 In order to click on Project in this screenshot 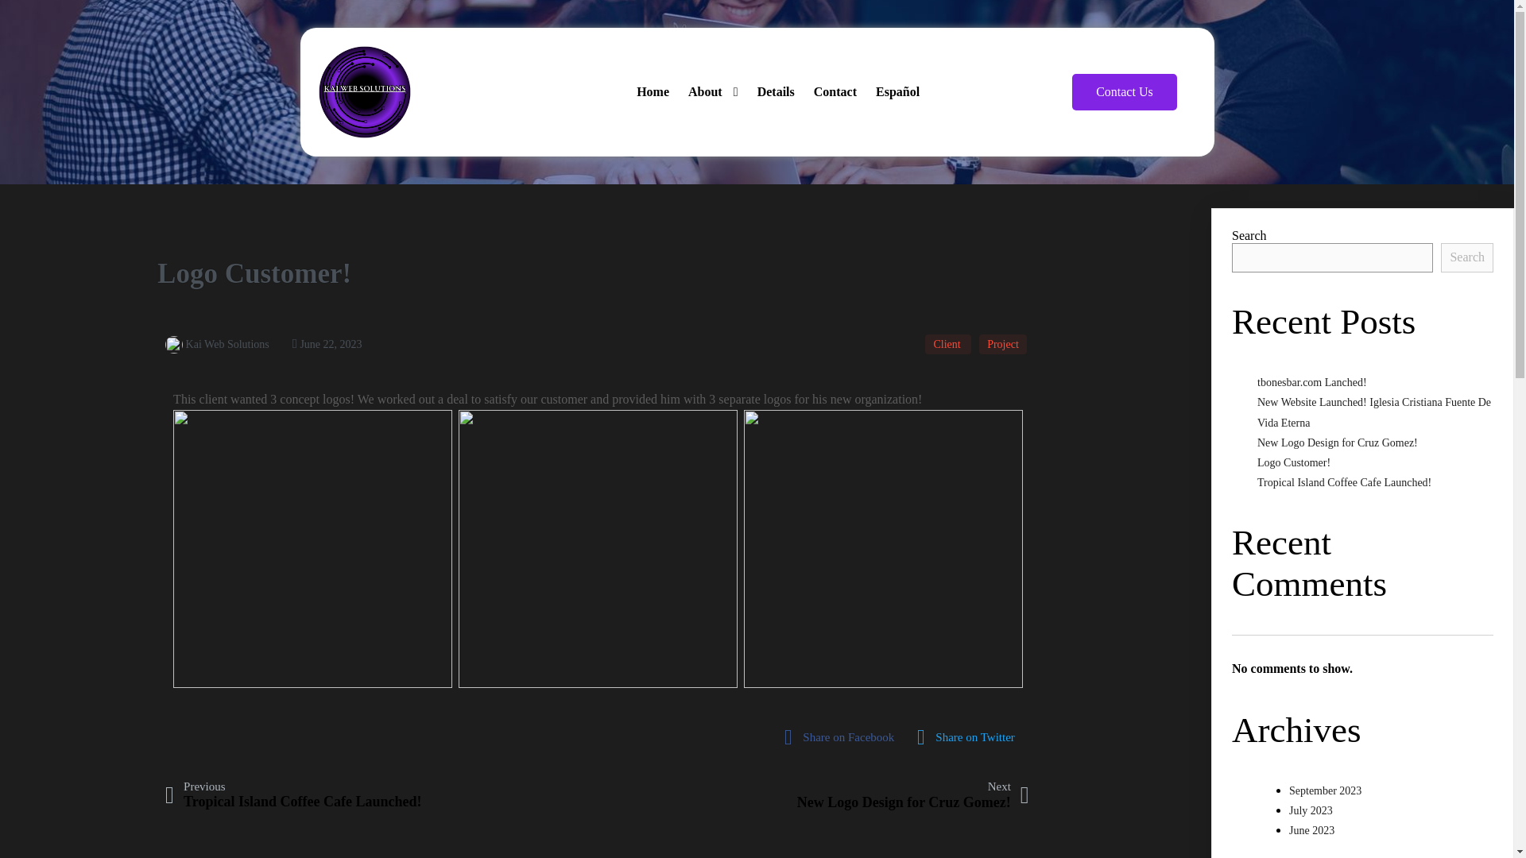, I will do `click(1003, 345)`.